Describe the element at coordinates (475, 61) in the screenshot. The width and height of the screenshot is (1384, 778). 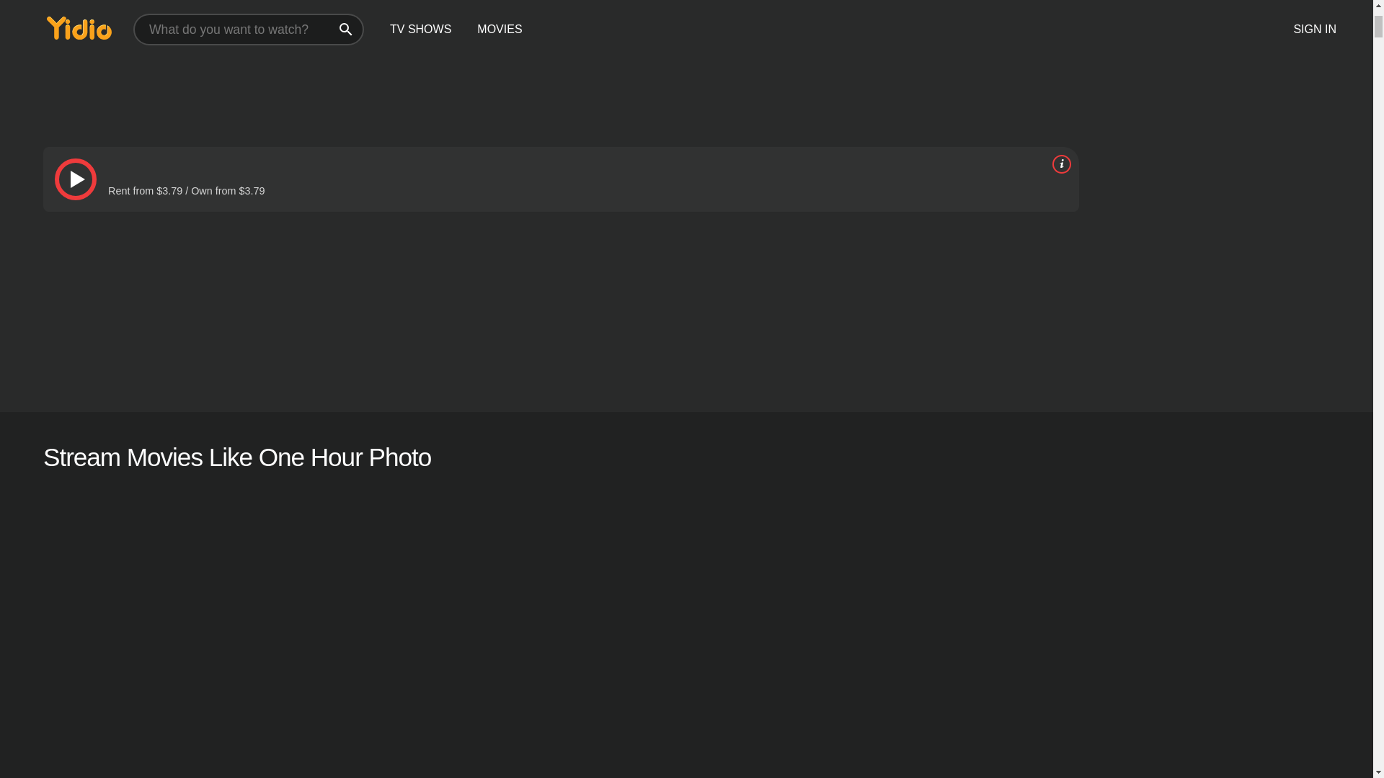
I see `Advertisement` at that location.